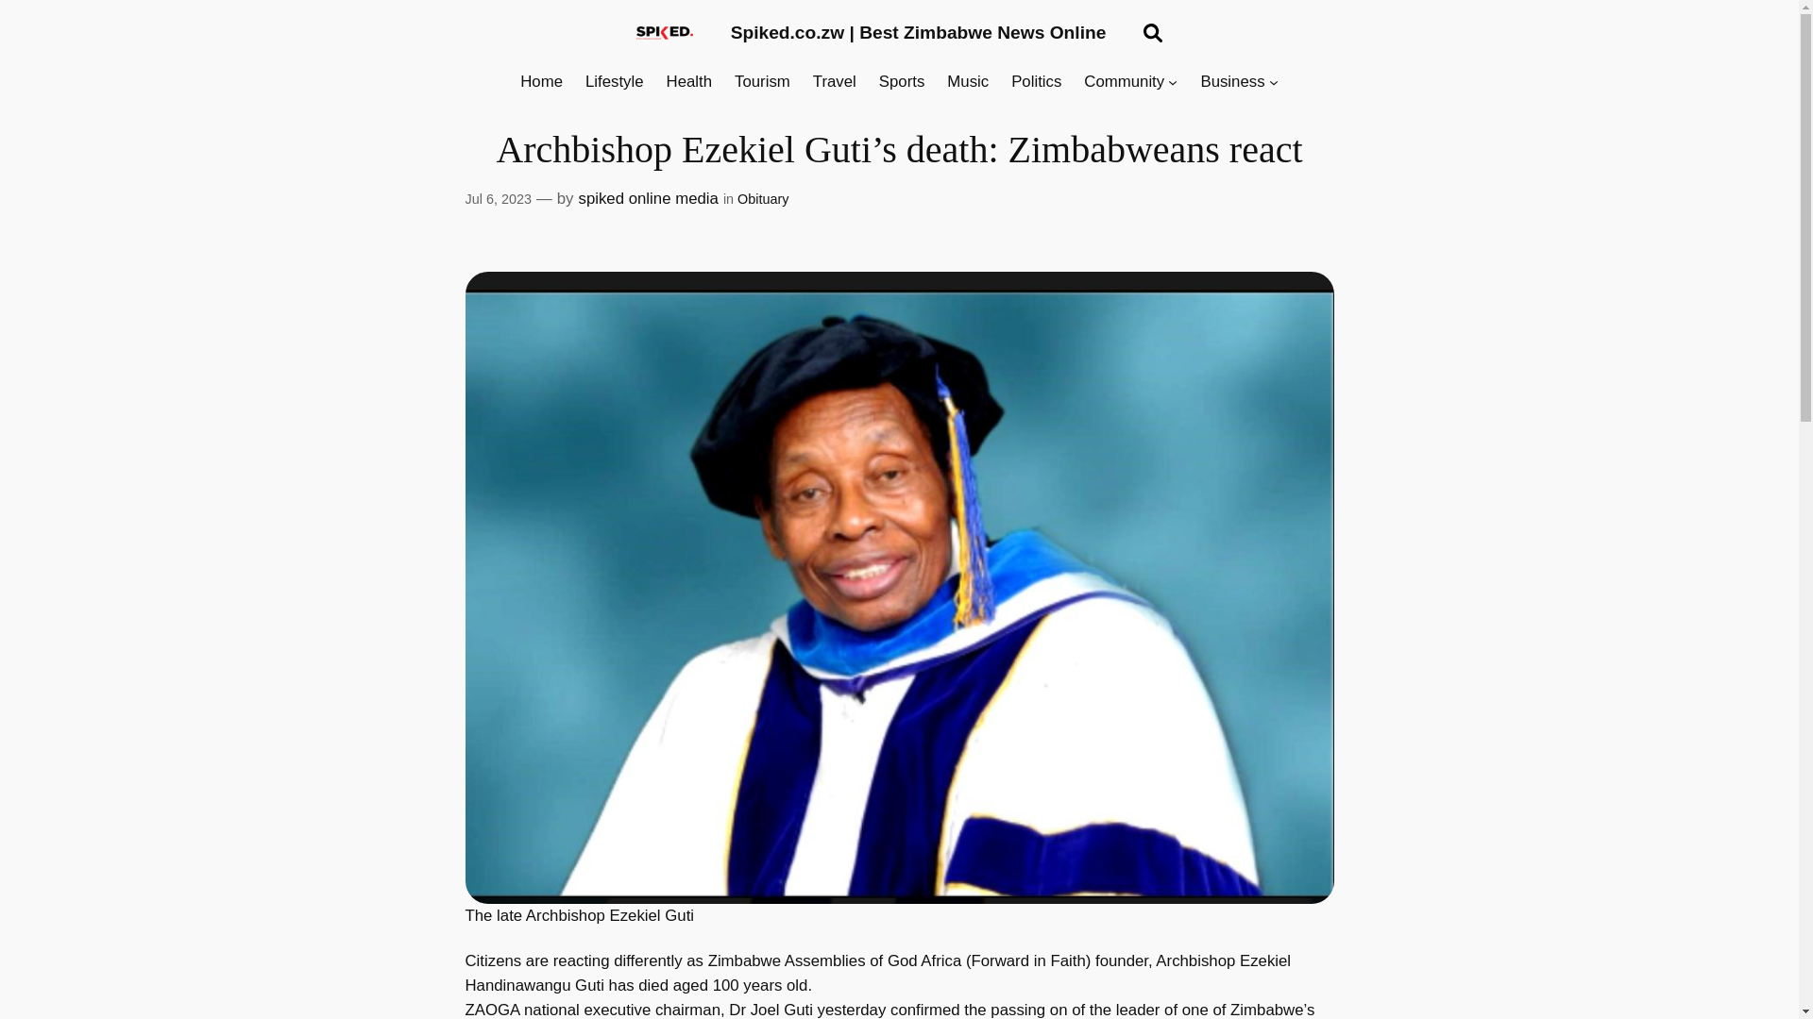 The image size is (1813, 1019). Describe the element at coordinates (763, 199) in the screenshot. I see `Obituary` at that location.